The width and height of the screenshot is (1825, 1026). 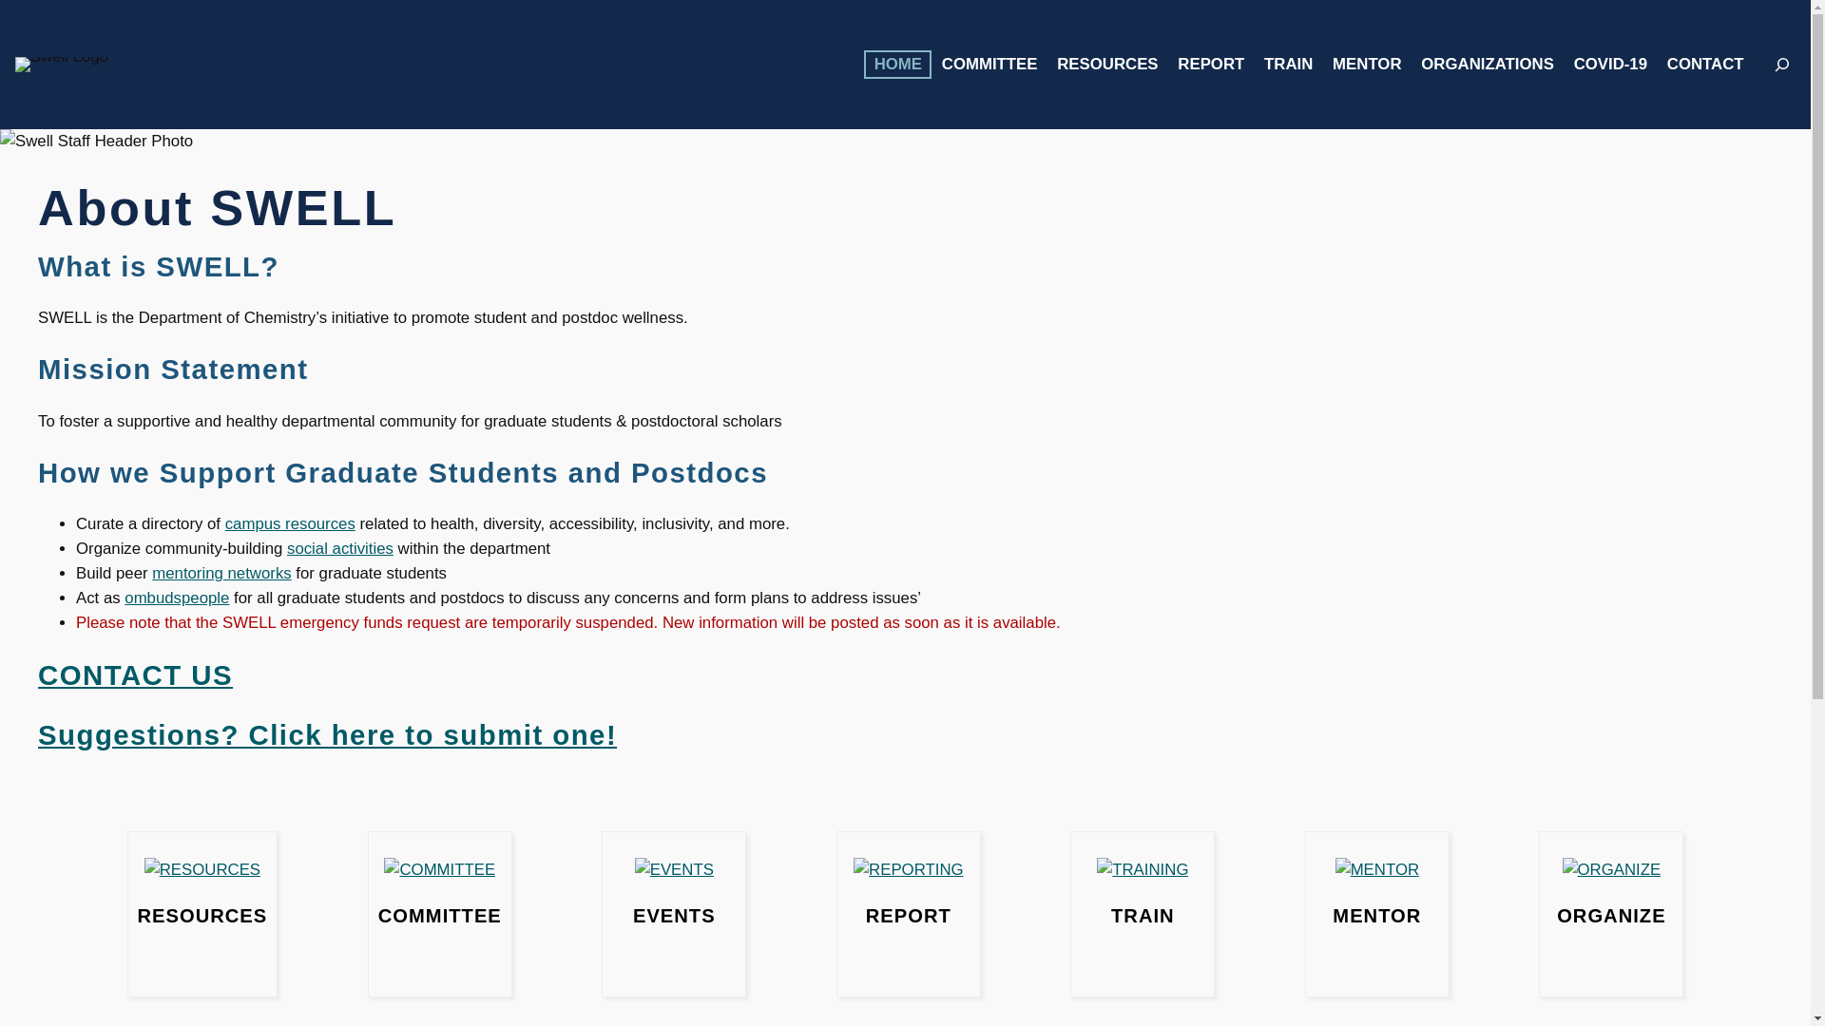 I want to click on CONTACT US, so click(x=135, y=674).